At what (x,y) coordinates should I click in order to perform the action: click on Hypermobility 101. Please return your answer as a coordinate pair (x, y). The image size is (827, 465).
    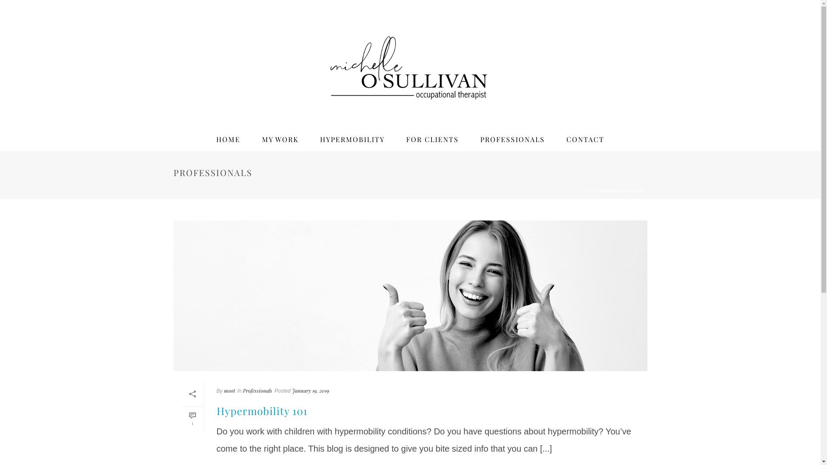
    Looking at the image, I should click on (410, 296).